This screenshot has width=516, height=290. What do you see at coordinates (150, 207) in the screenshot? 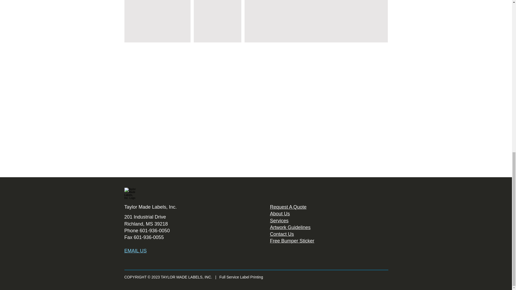
I see `Taylor Made Labels, Inc.` at bounding box center [150, 207].